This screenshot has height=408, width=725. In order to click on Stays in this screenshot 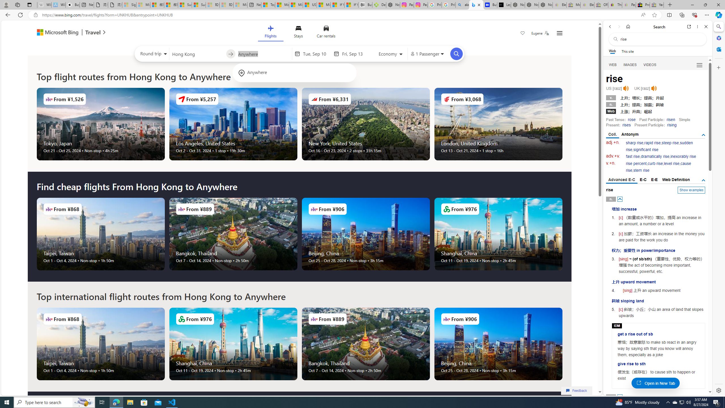, I will do `click(298, 33)`.